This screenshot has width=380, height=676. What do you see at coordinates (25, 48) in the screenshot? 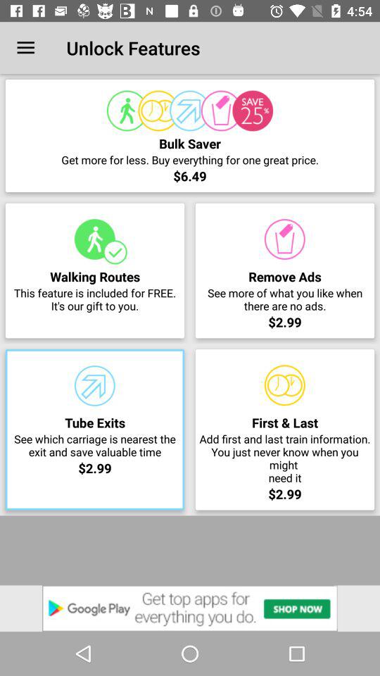
I see `launch icon at the top left corner` at bounding box center [25, 48].